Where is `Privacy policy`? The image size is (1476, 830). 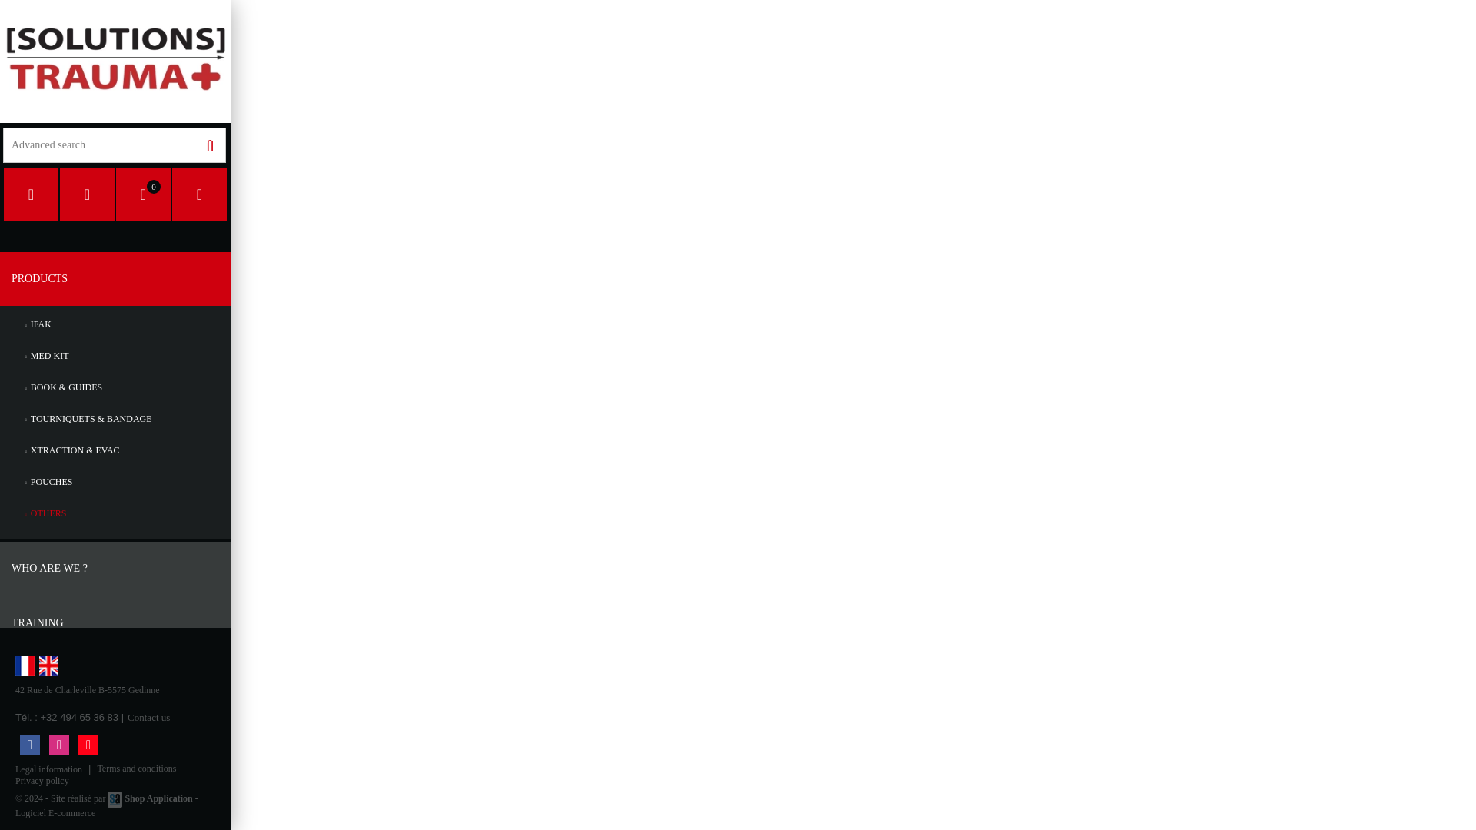 Privacy policy is located at coordinates (42, 780).